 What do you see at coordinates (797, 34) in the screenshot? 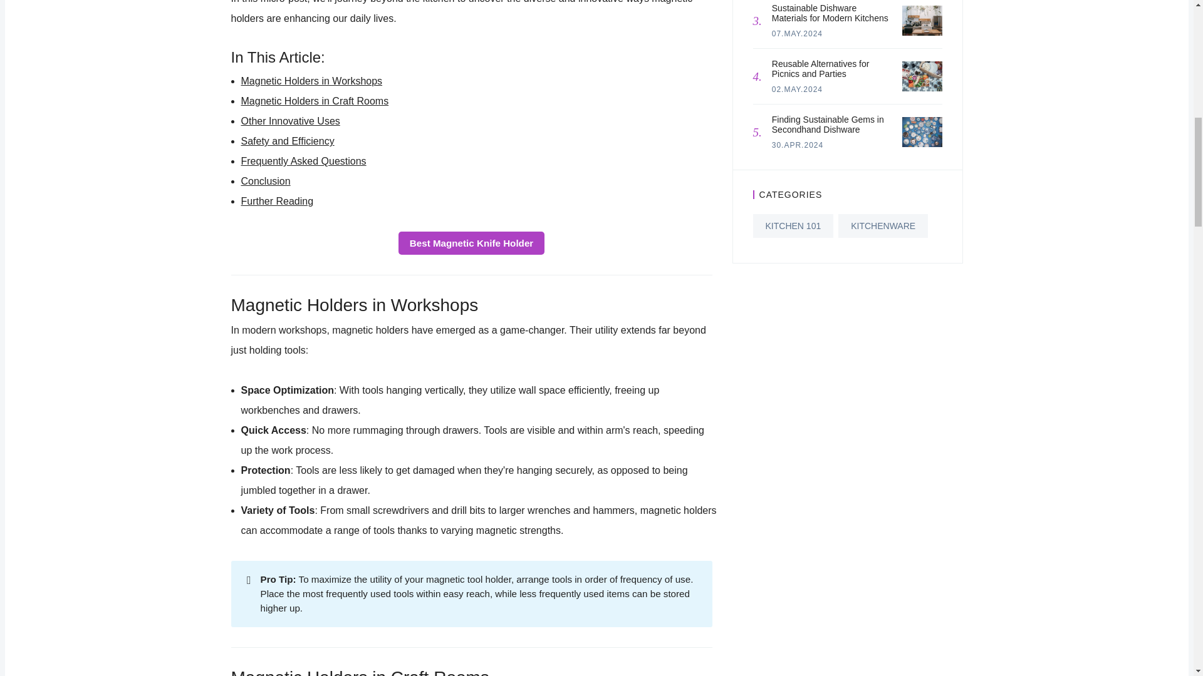
I see `07 May 2024` at bounding box center [797, 34].